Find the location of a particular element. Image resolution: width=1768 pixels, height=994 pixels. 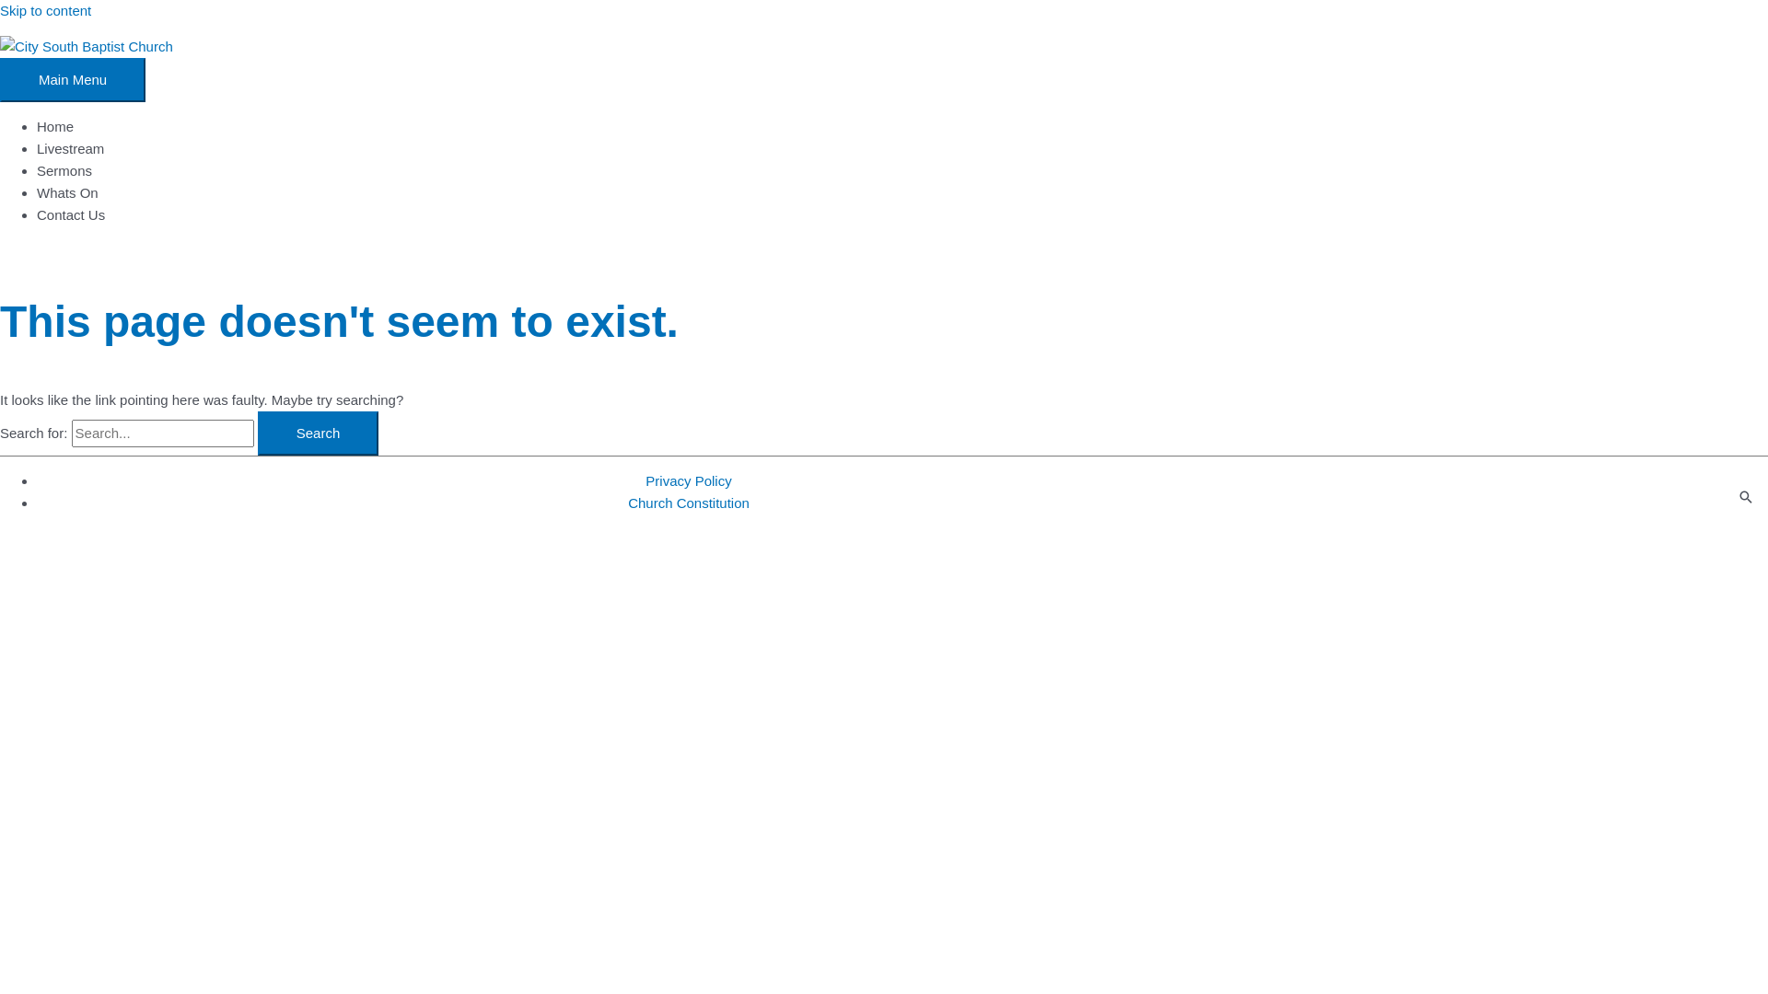

Main Menu is located at coordinates (73, 80).